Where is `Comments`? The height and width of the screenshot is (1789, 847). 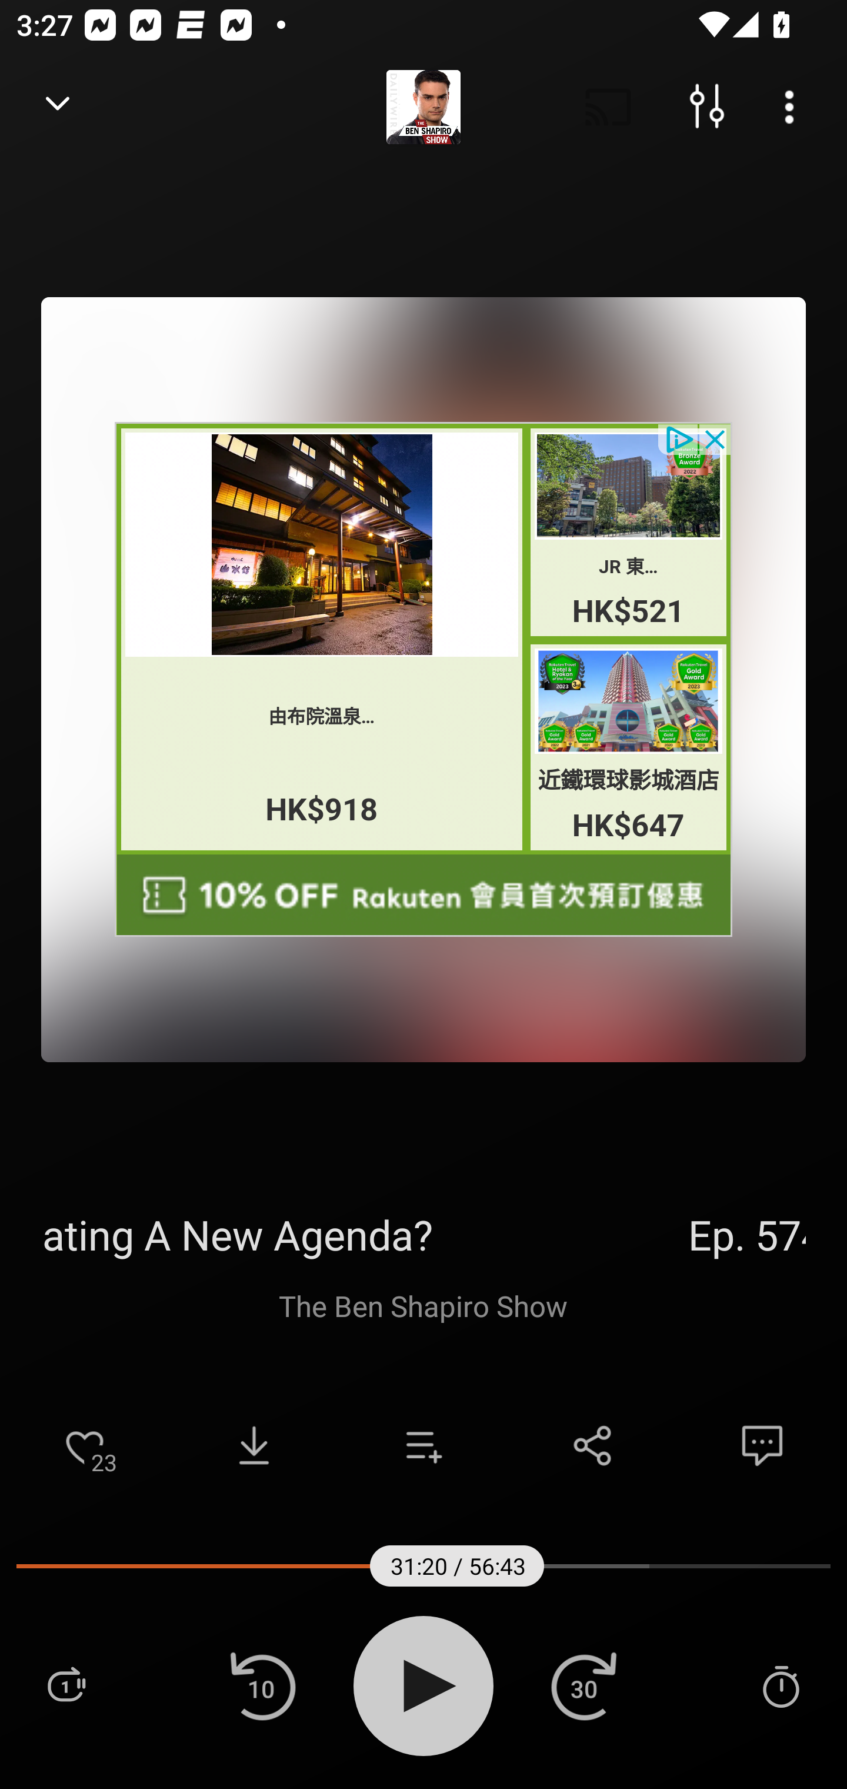
Comments is located at coordinates (762, 1445).